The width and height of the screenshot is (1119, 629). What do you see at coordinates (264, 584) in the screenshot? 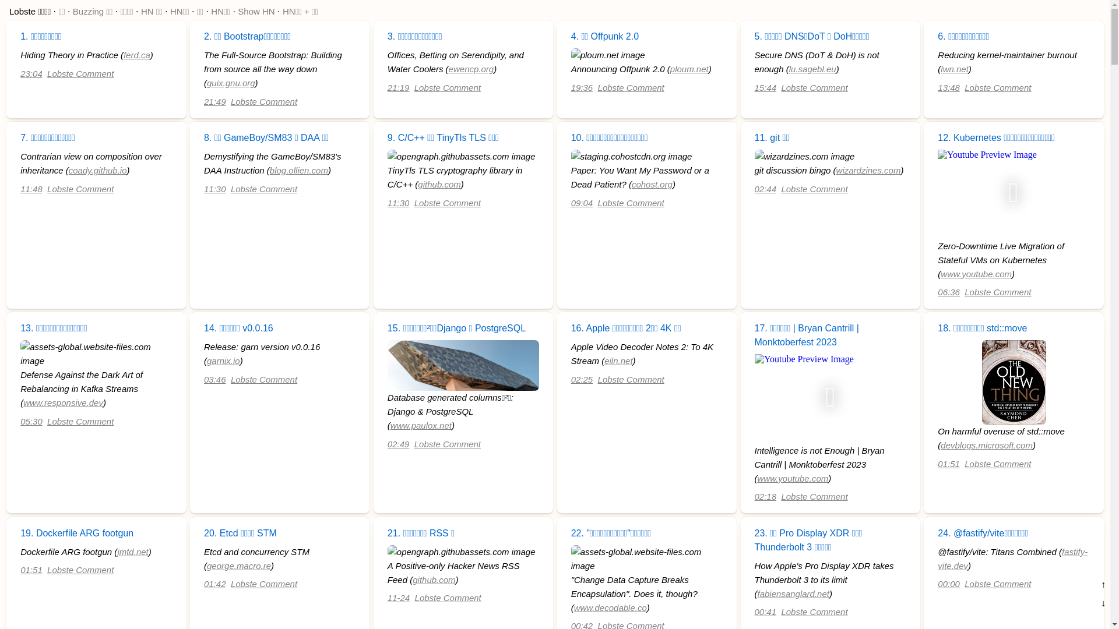
I see `Lobste Comment` at bounding box center [264, 584].